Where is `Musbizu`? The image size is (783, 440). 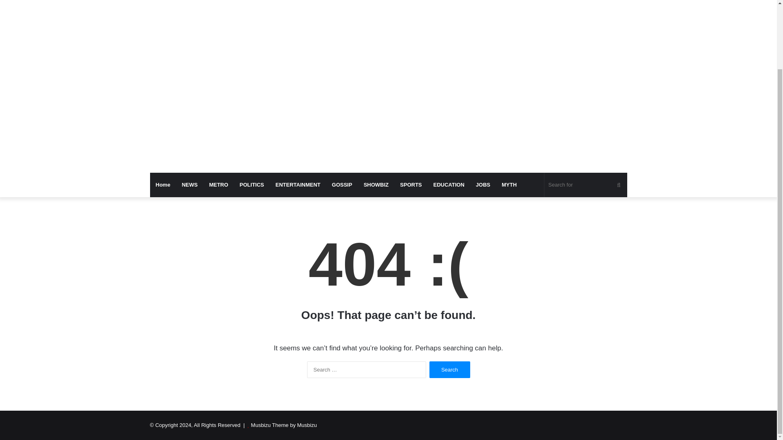 Musbizu is located at coordinates (225, 2).